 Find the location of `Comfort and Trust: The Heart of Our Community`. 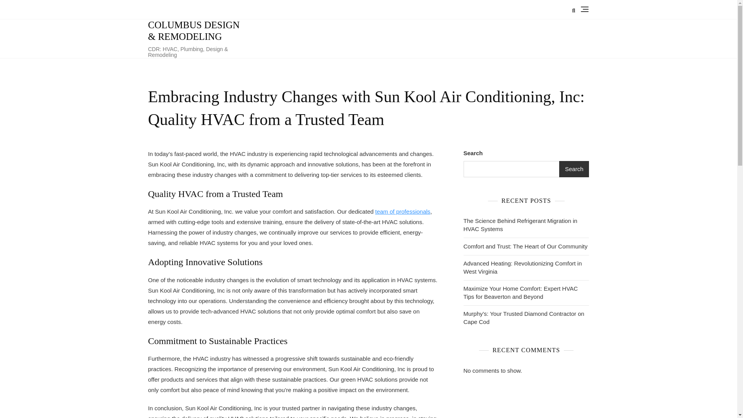

Comfort and Trust: The Heart of Our Community is located at coordinates (526, 246).